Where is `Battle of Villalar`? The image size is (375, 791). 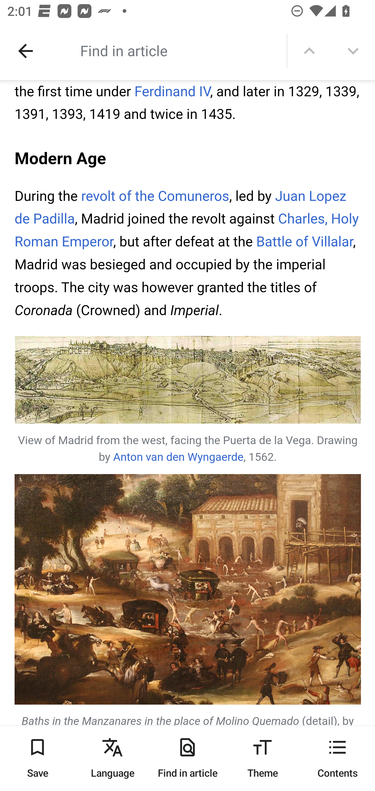 Battle of Villalar is located at coordinates (304, 243).